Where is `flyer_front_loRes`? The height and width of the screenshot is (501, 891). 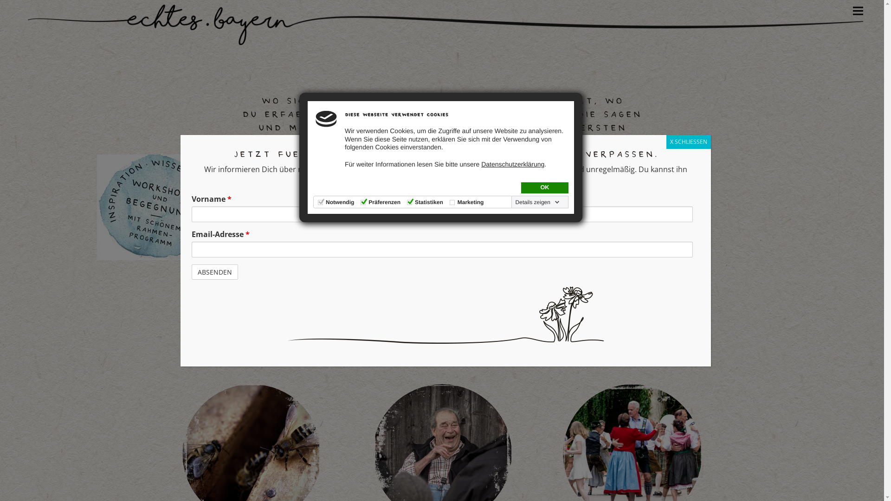 flyer_front_loRes is located at coordinates (155, 207).